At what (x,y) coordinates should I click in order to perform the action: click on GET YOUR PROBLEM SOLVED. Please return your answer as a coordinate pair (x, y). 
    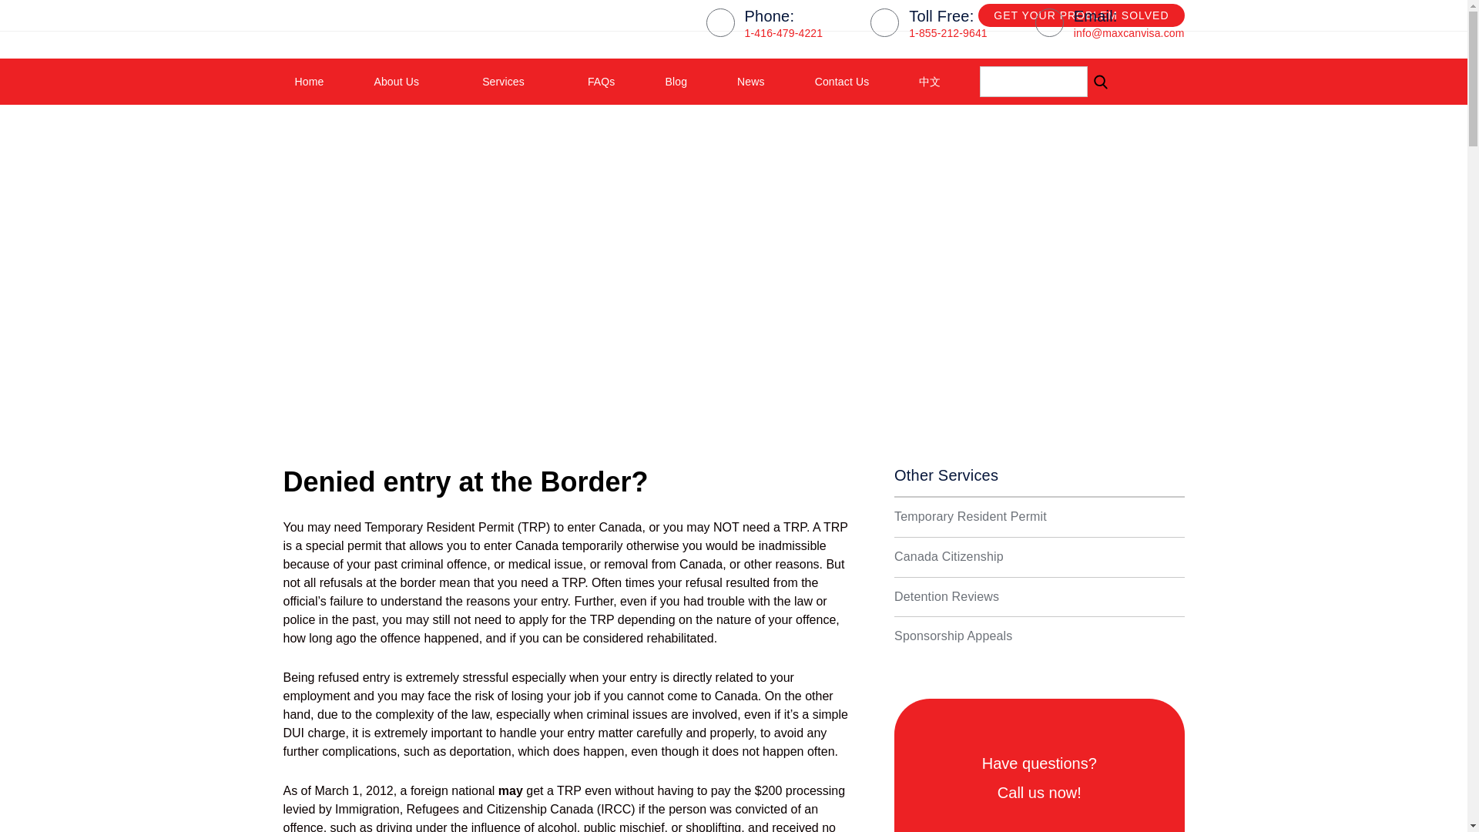
    Looking at the image, I should click on (1081, 15).